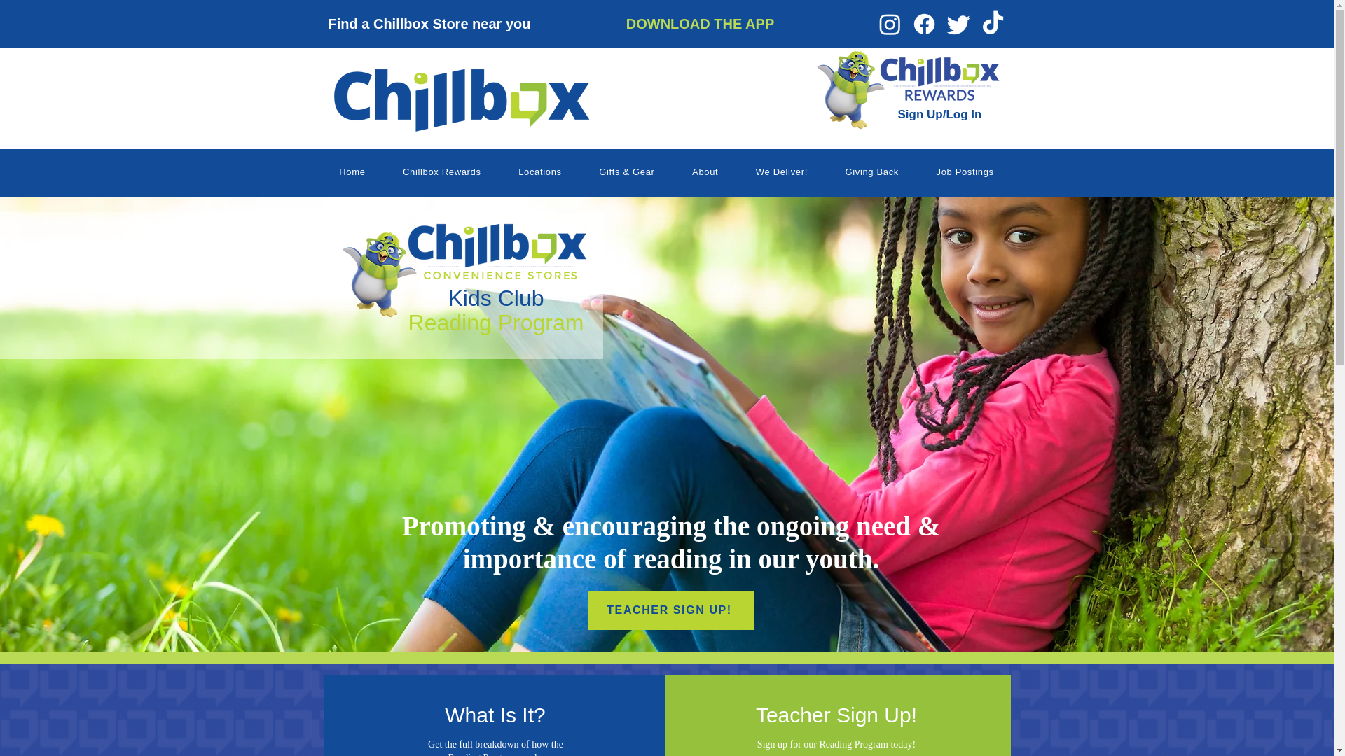 This screenshot has width=1345, height=756. I want to click on Job Postings, so click(965, 171).